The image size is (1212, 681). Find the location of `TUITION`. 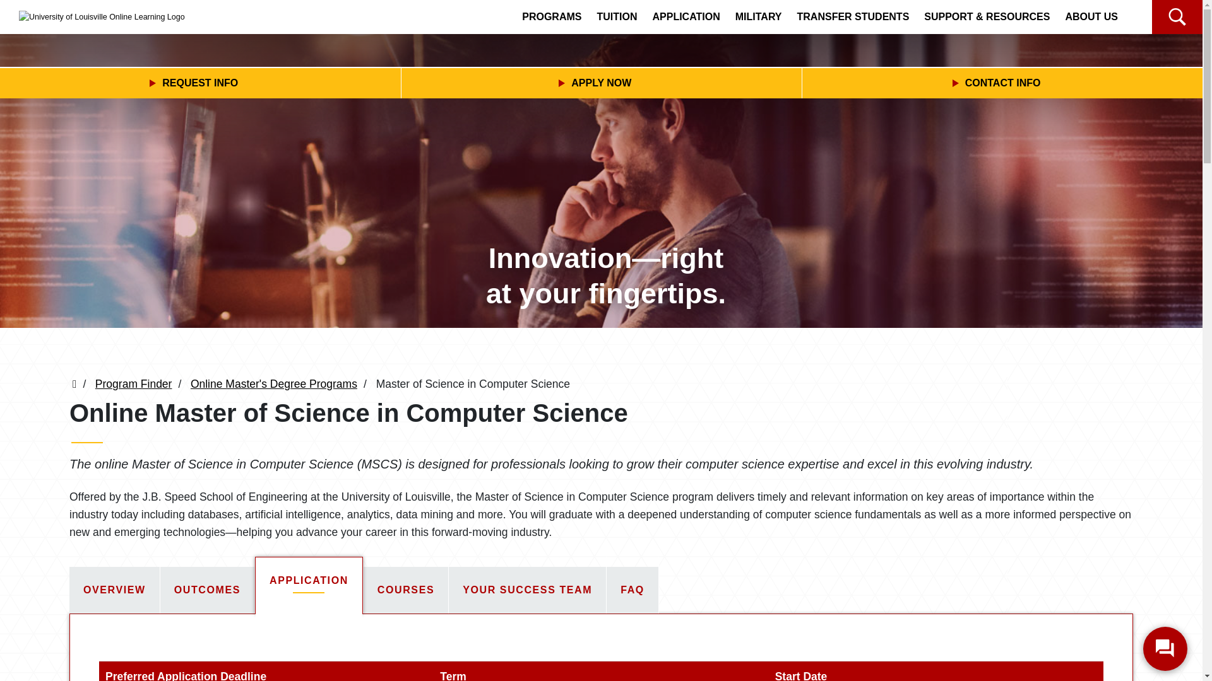

TUITION is located at coordinates (617, 20).